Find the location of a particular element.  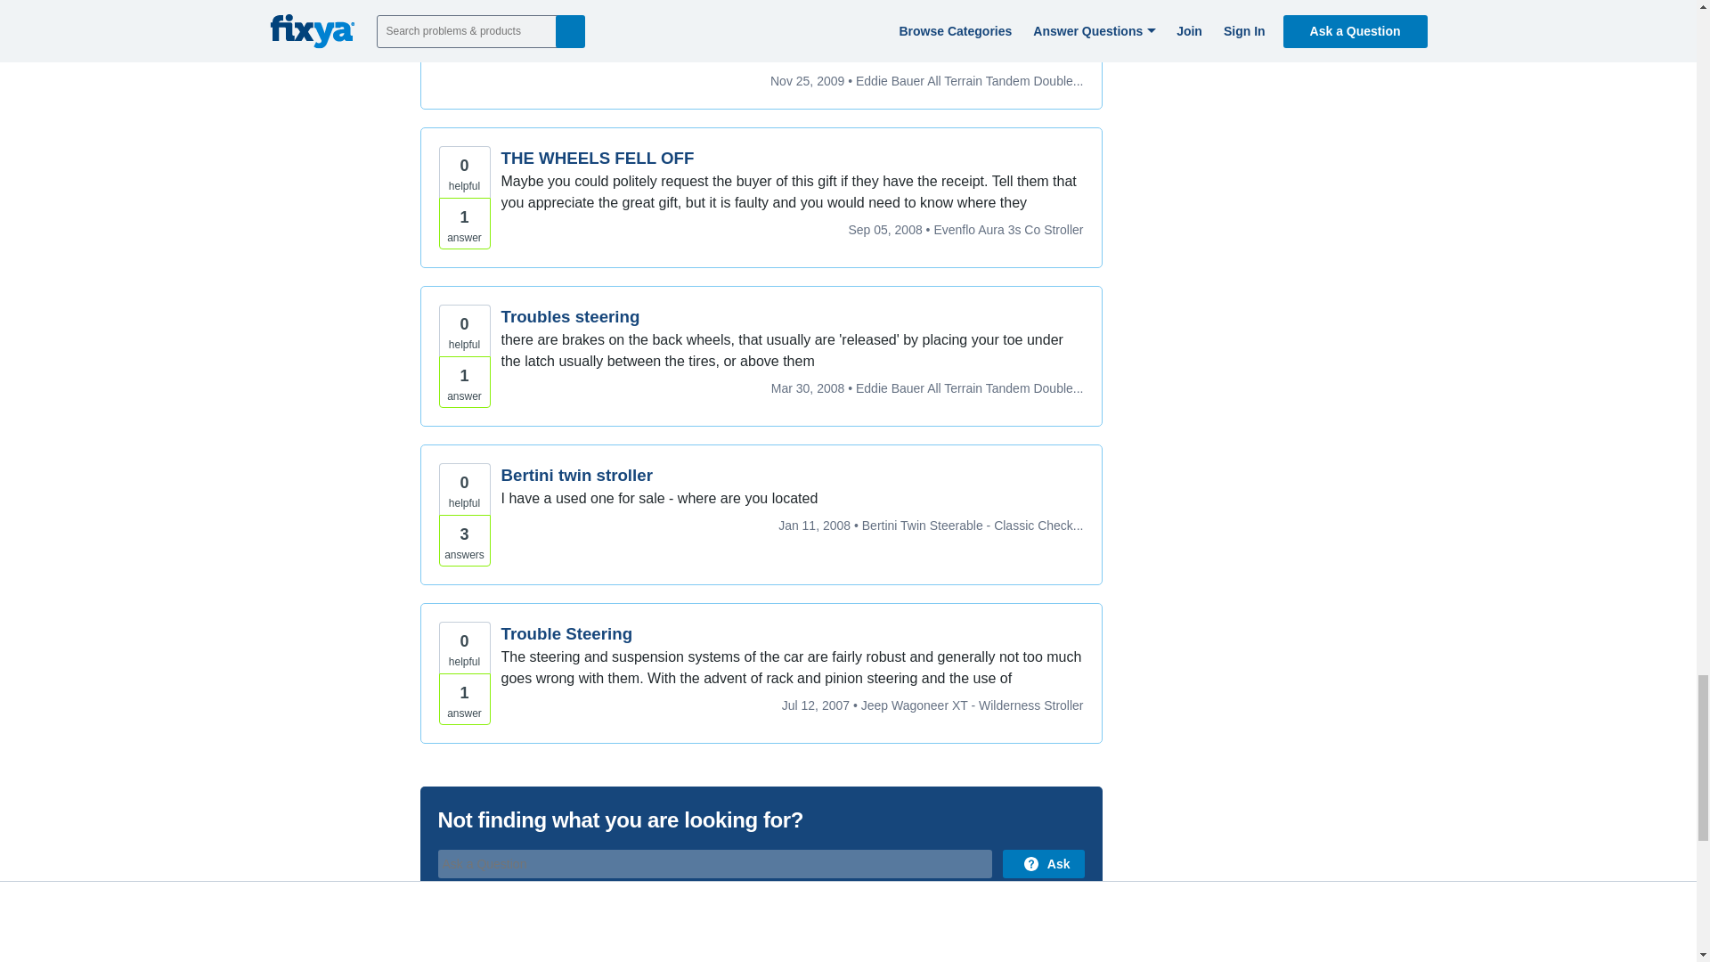

Ask is located at coordinates (1043, 864).